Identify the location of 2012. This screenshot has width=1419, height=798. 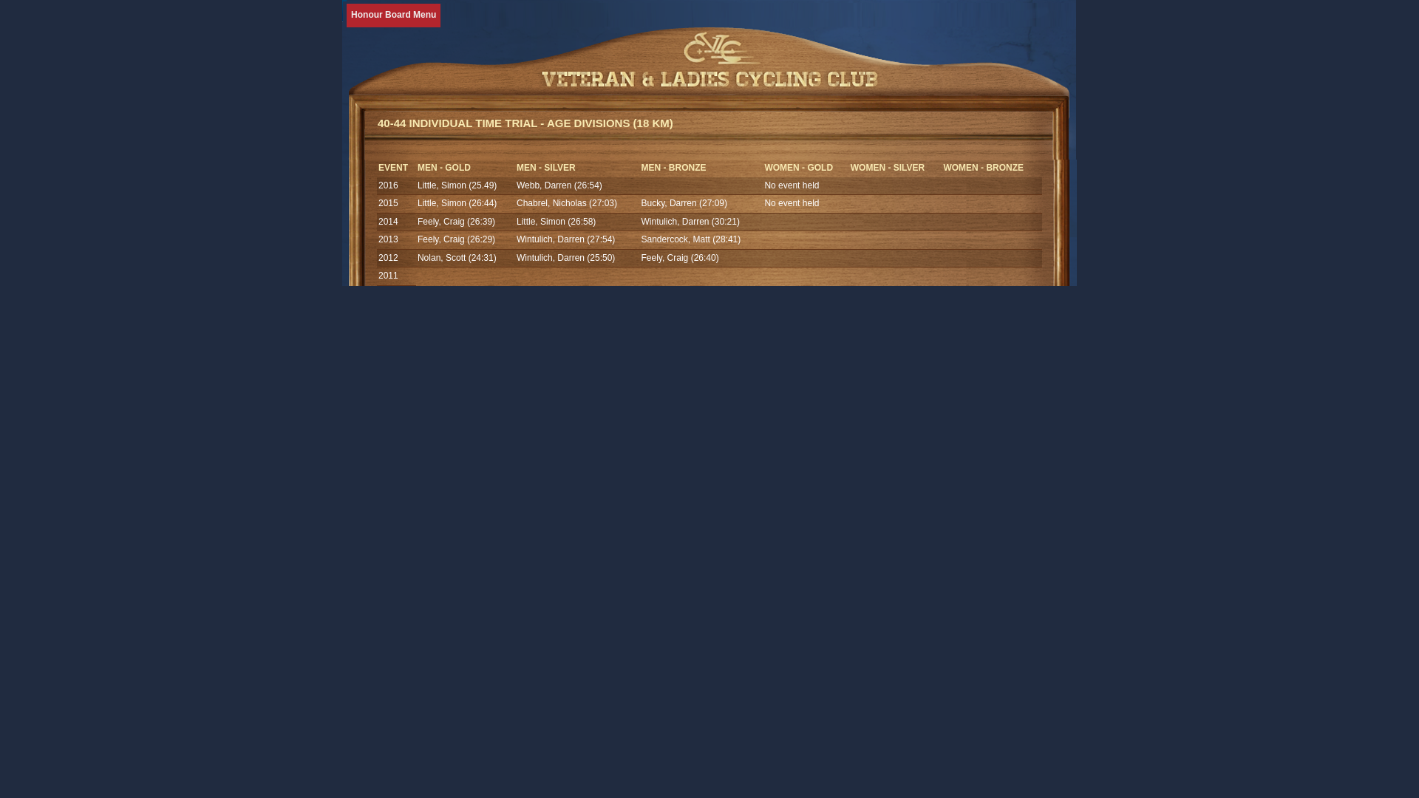
(389, 258).